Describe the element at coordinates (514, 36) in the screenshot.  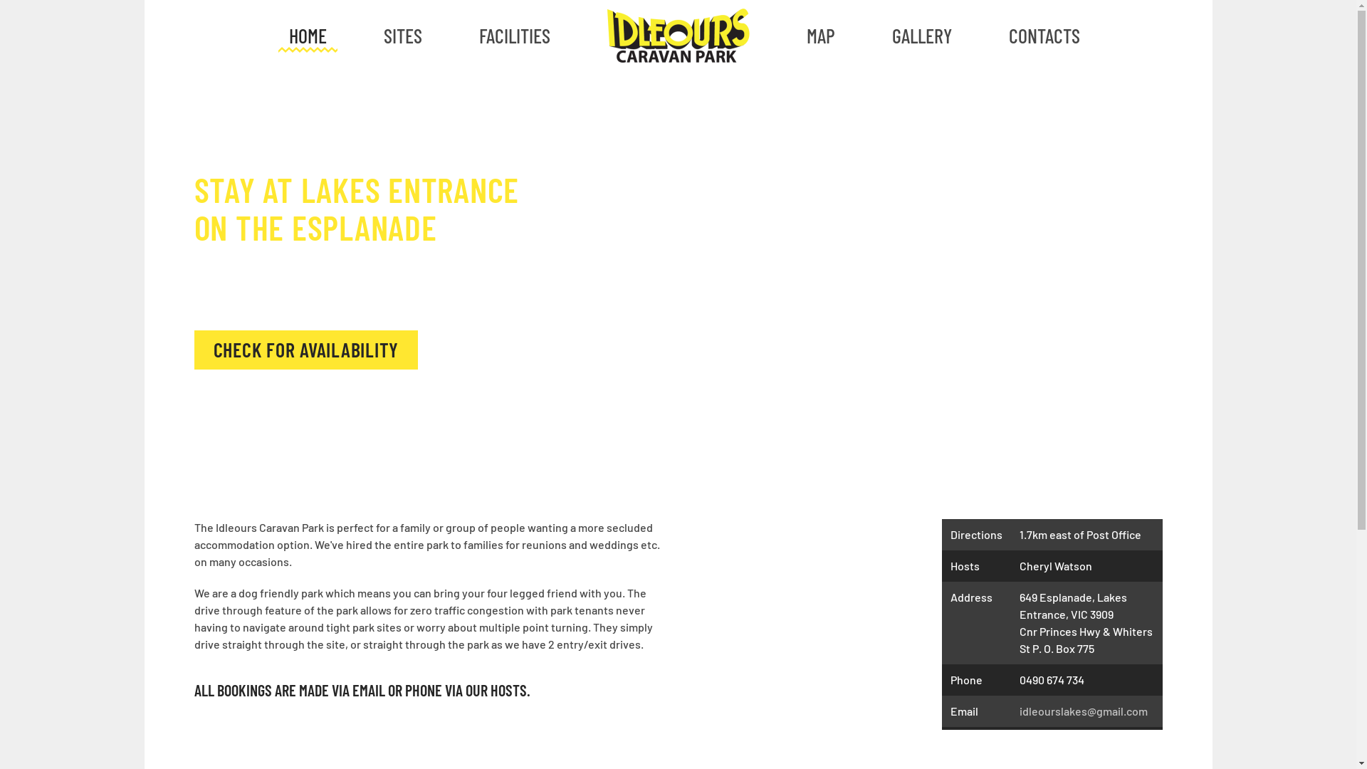
I see `FACILITIES` at that location.